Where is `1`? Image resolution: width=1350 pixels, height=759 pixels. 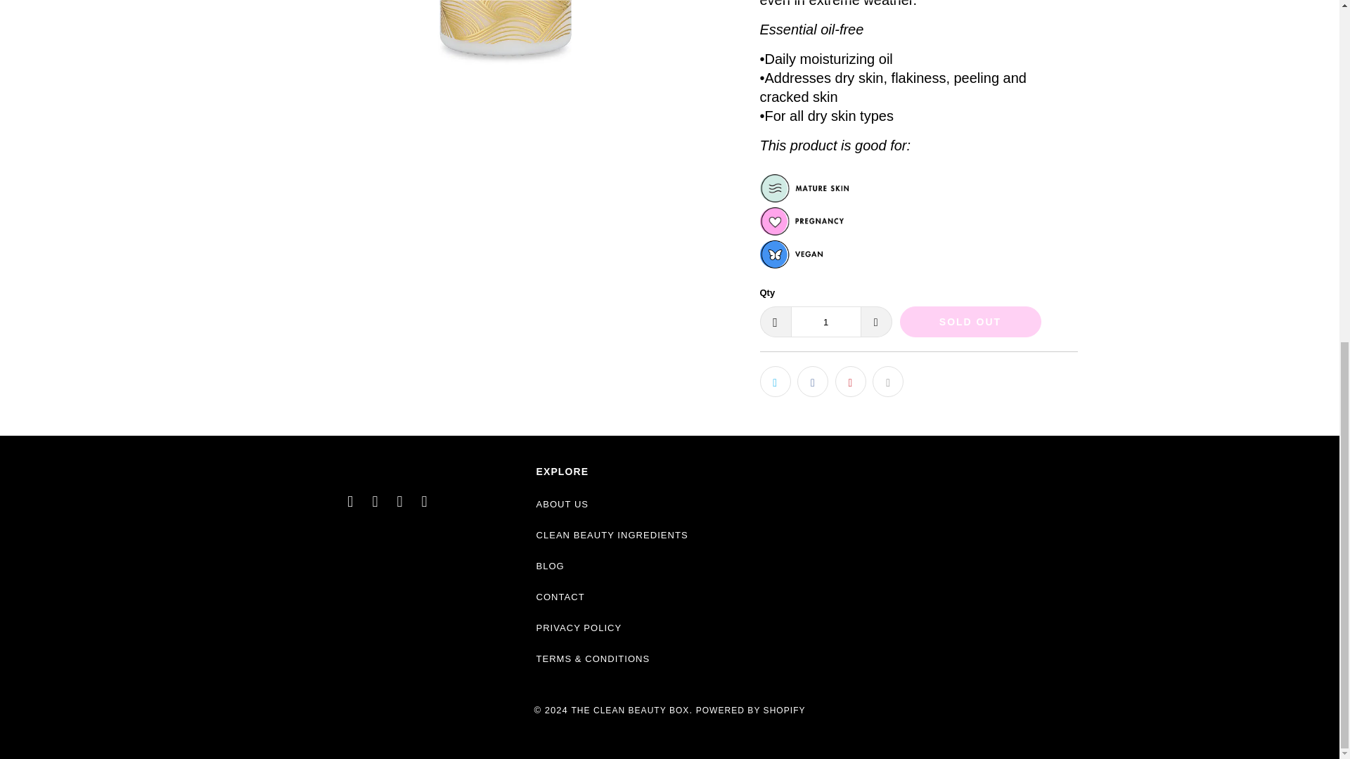 1 is located at coordinates (825, 322).